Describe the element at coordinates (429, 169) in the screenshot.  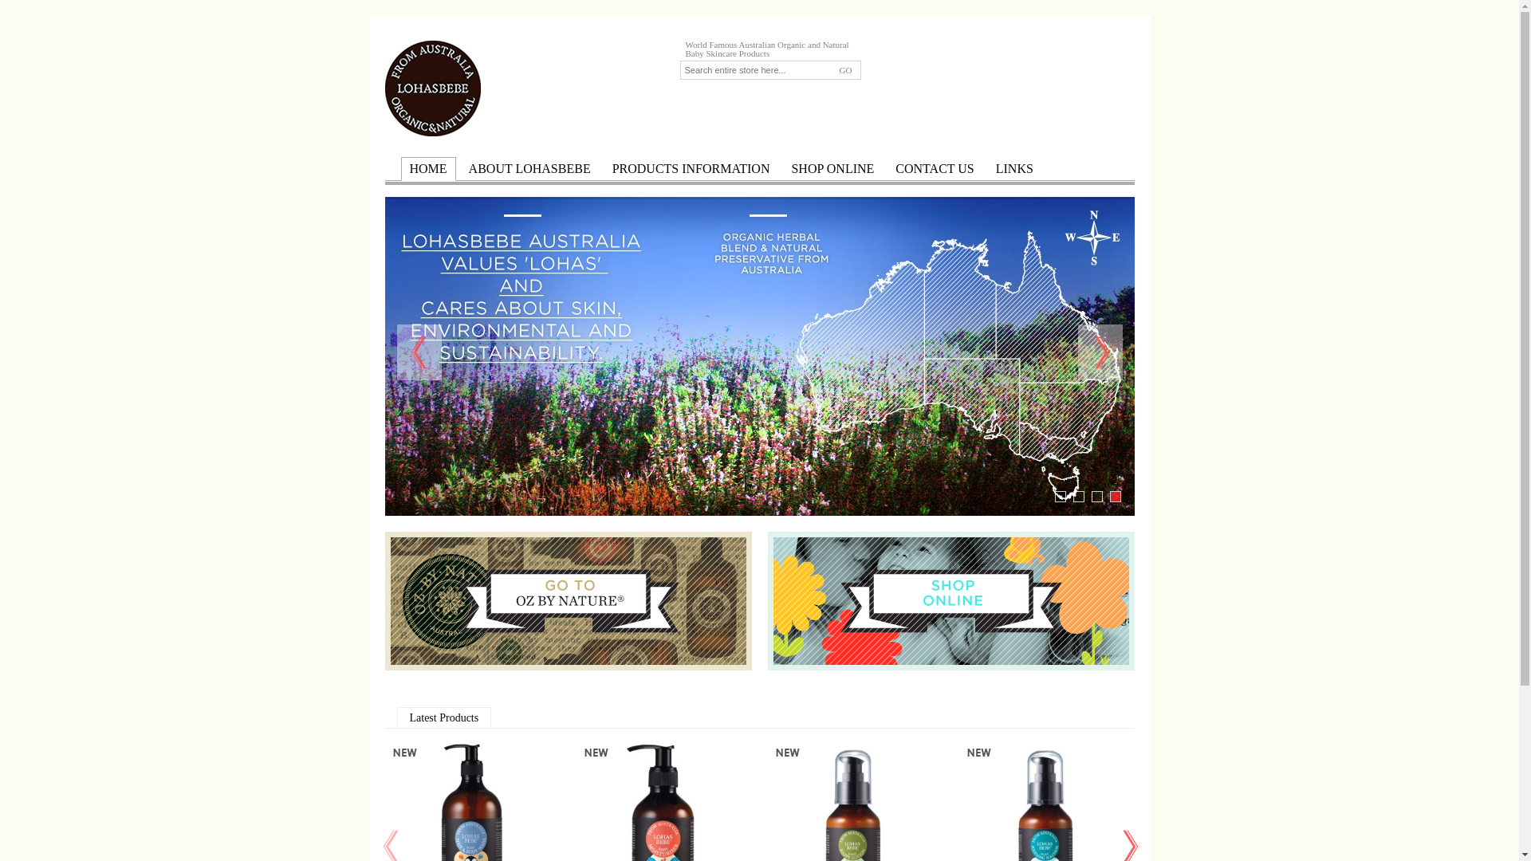
I see `HOME` at that location.